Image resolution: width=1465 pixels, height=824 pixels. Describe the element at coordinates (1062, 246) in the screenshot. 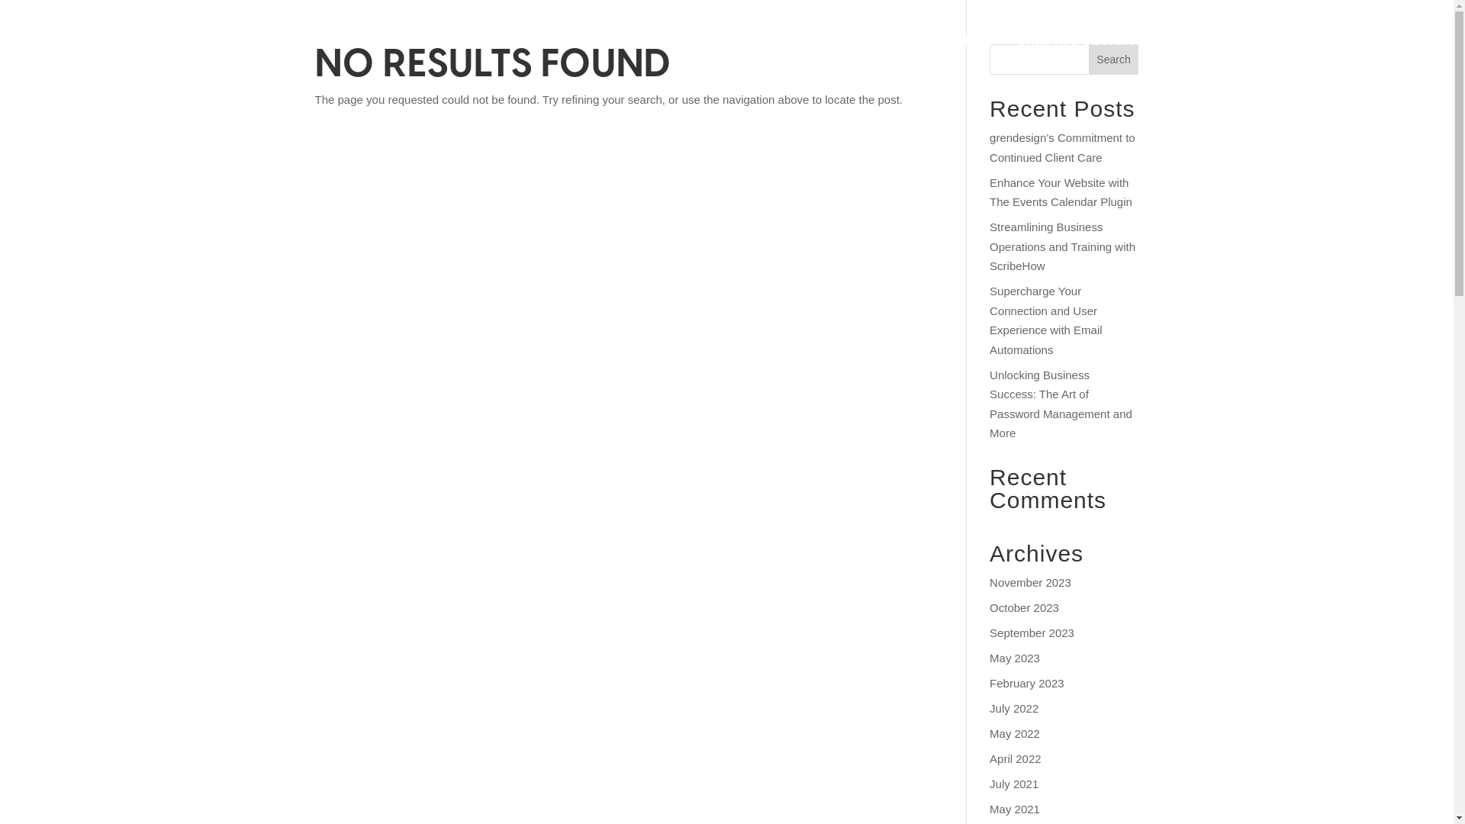

I see `Streamlining Business Operations and Training with ScribeHow` at that location.